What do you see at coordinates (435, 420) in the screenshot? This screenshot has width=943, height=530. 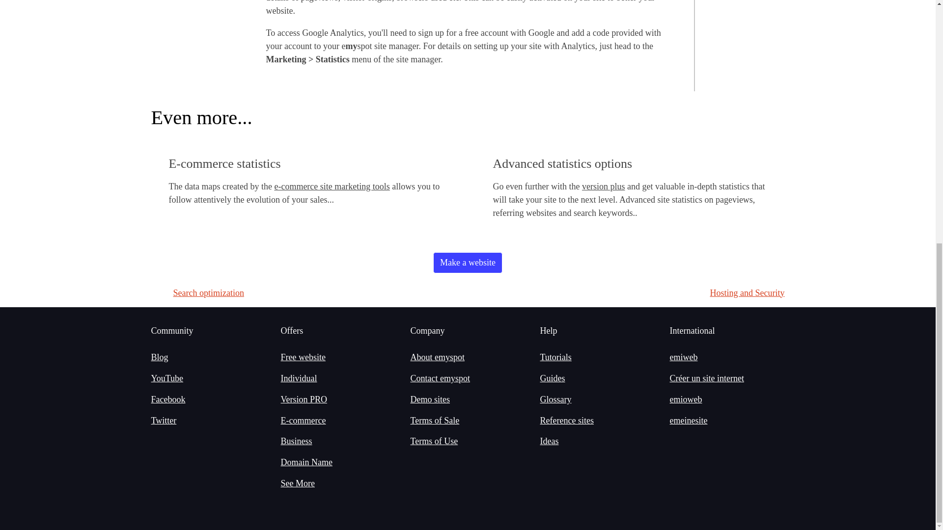 I see `Terms of Sale` at bounding box center [435, 420].